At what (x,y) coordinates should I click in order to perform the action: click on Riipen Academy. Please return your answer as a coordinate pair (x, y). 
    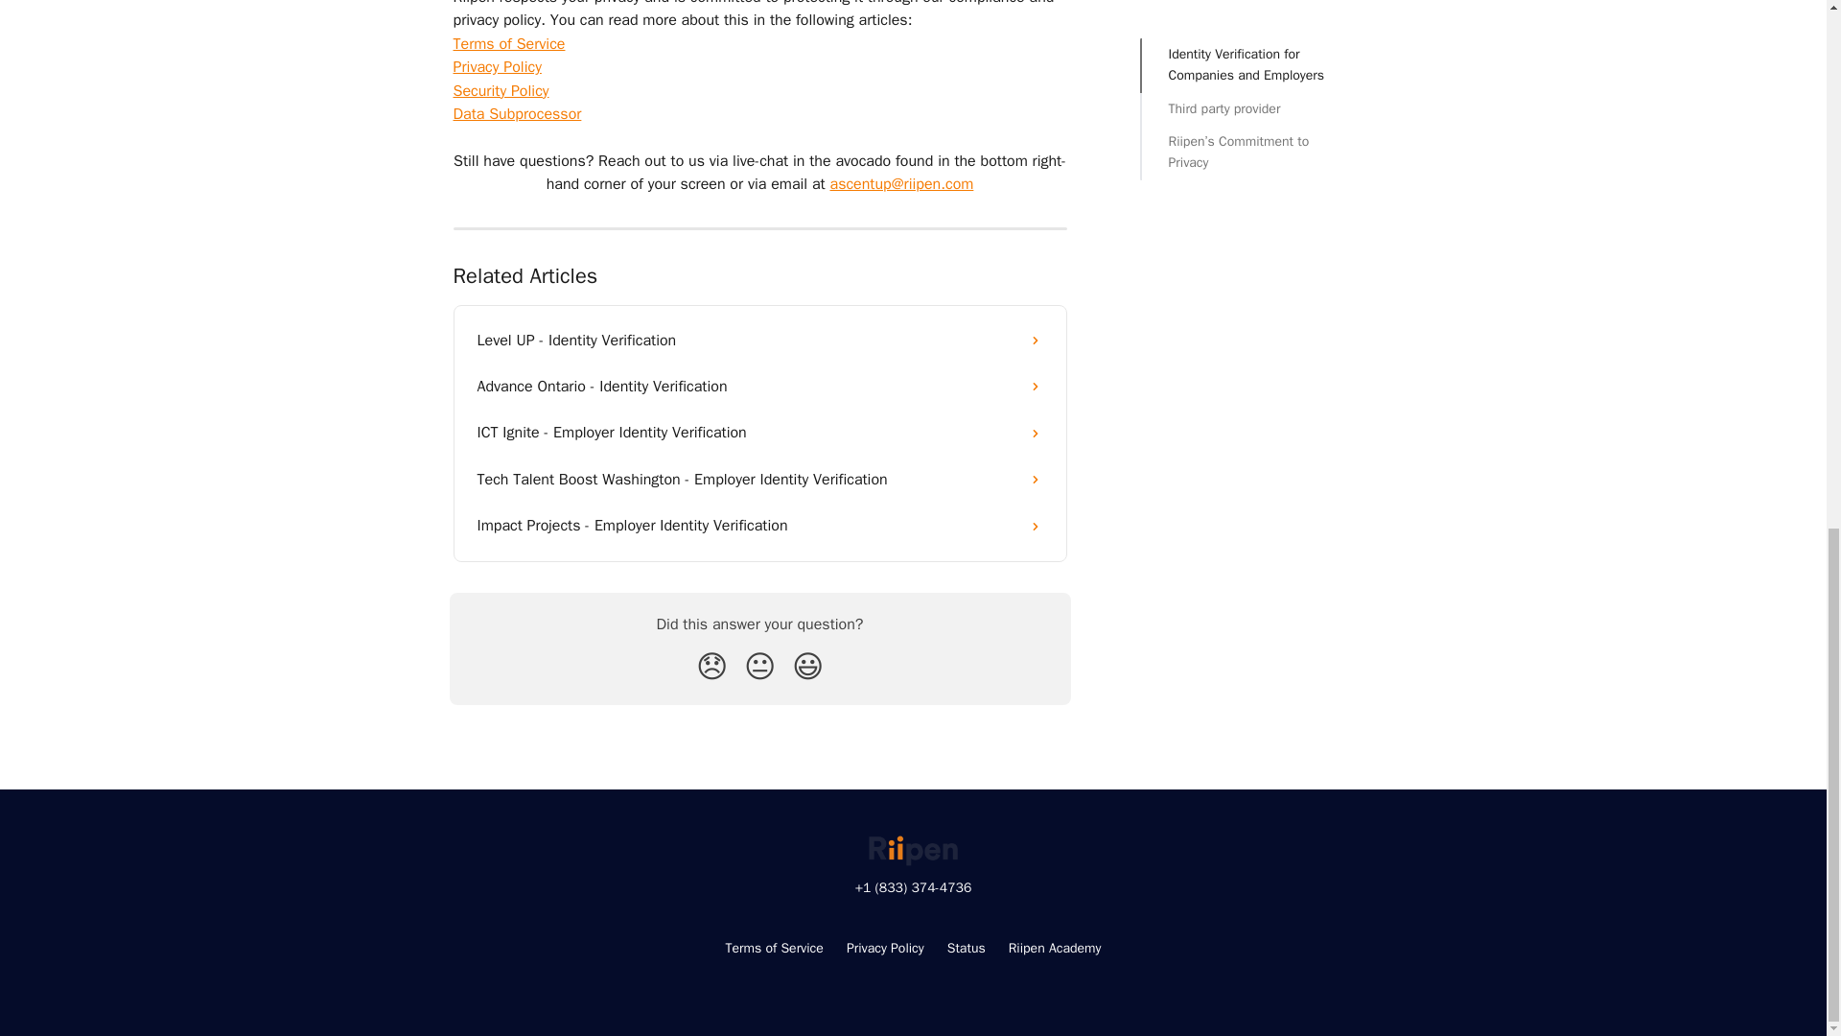
    Looking at the image, I should click on (1055, 948).